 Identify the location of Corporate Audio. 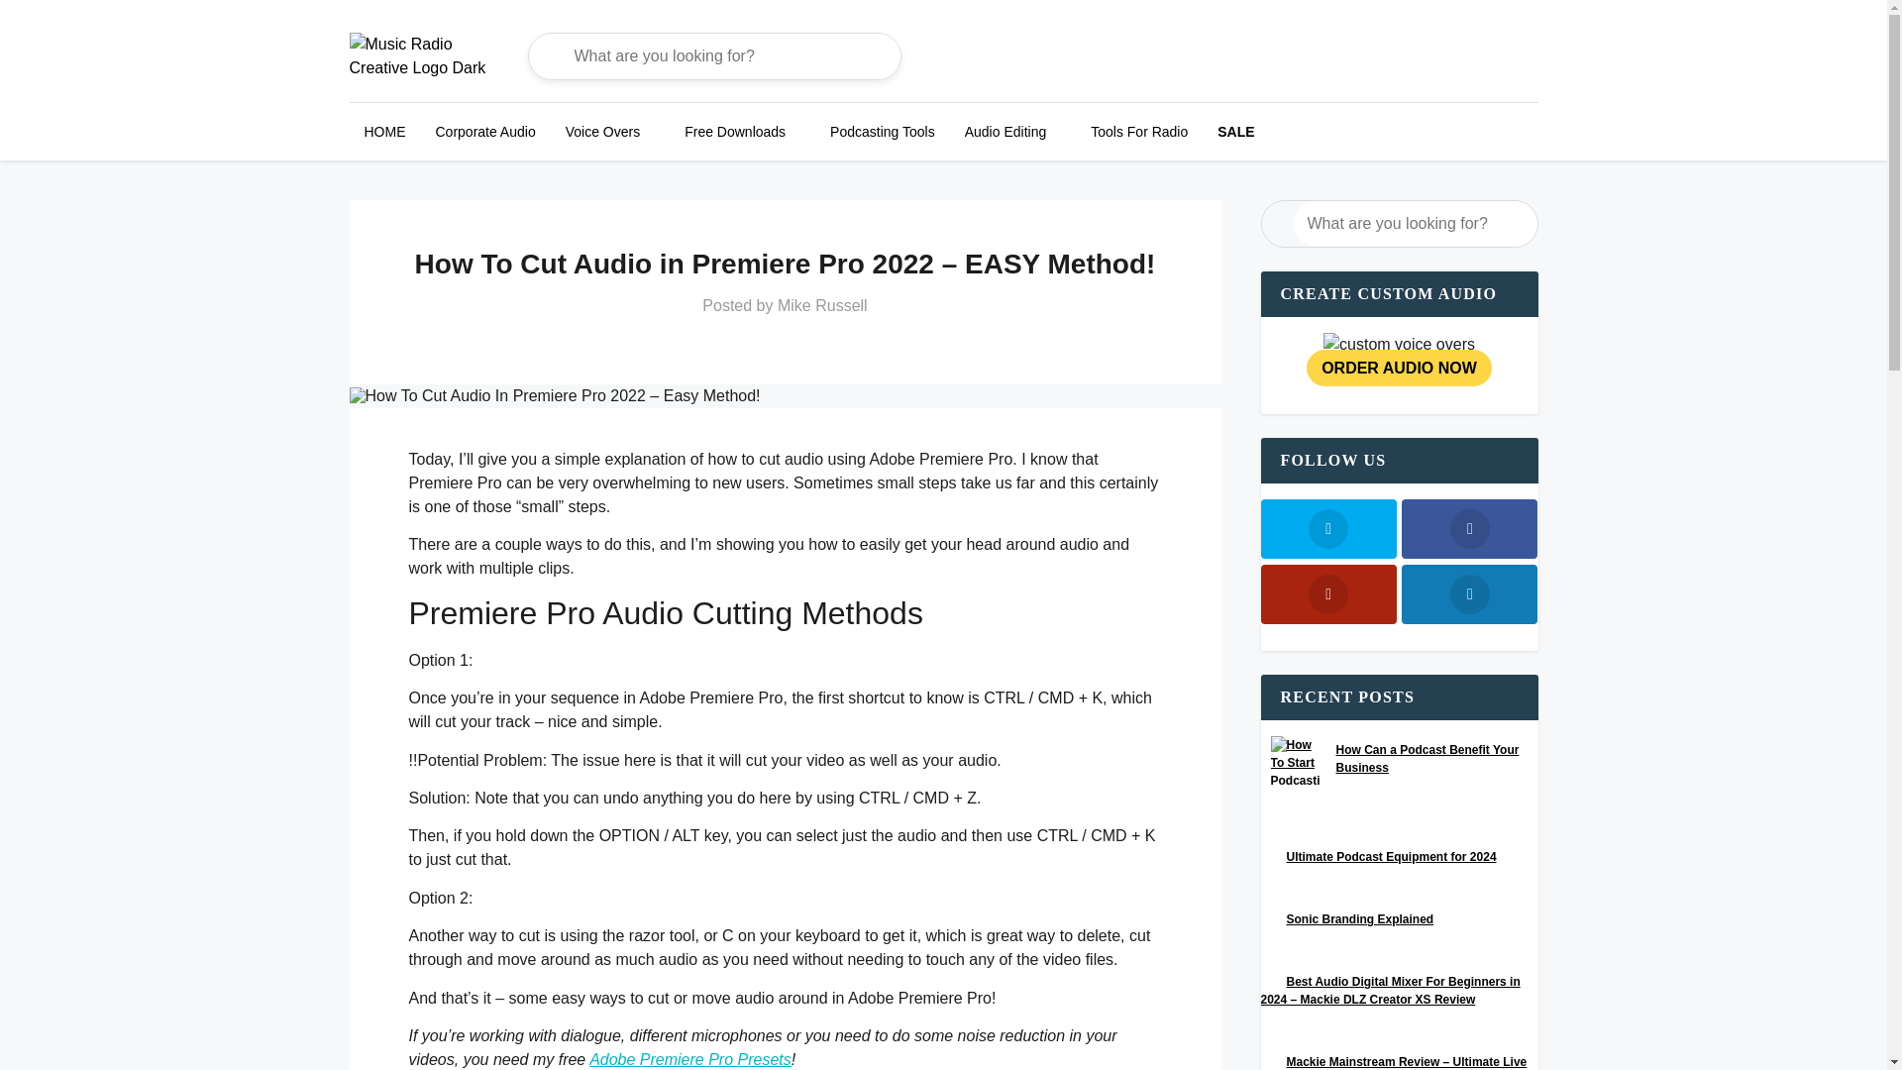
(484, 131).